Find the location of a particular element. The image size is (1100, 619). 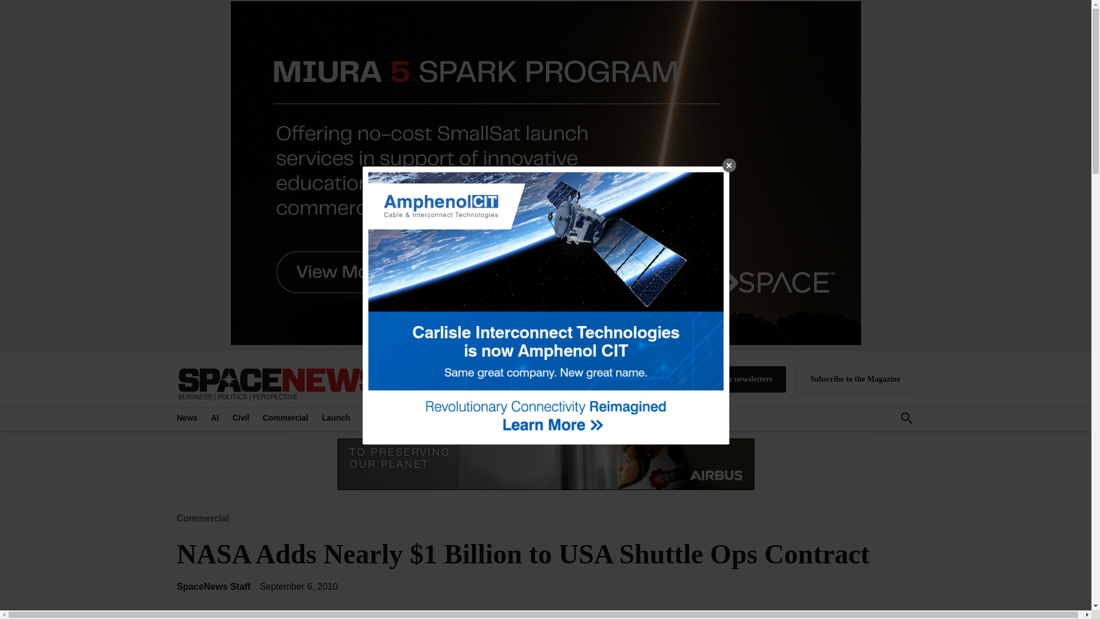

News is located at coordinates (188, 417).